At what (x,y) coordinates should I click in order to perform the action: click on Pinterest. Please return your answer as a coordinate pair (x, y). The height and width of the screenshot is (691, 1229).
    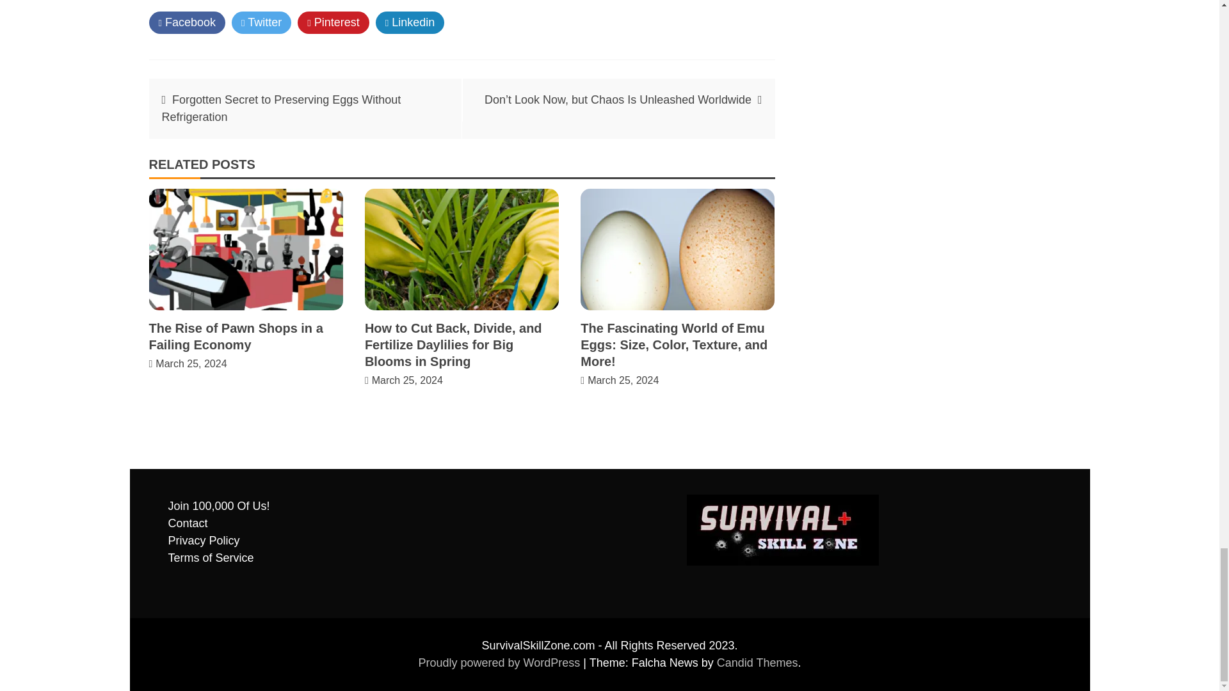
    Looking at the image, I should click on (333, 22).